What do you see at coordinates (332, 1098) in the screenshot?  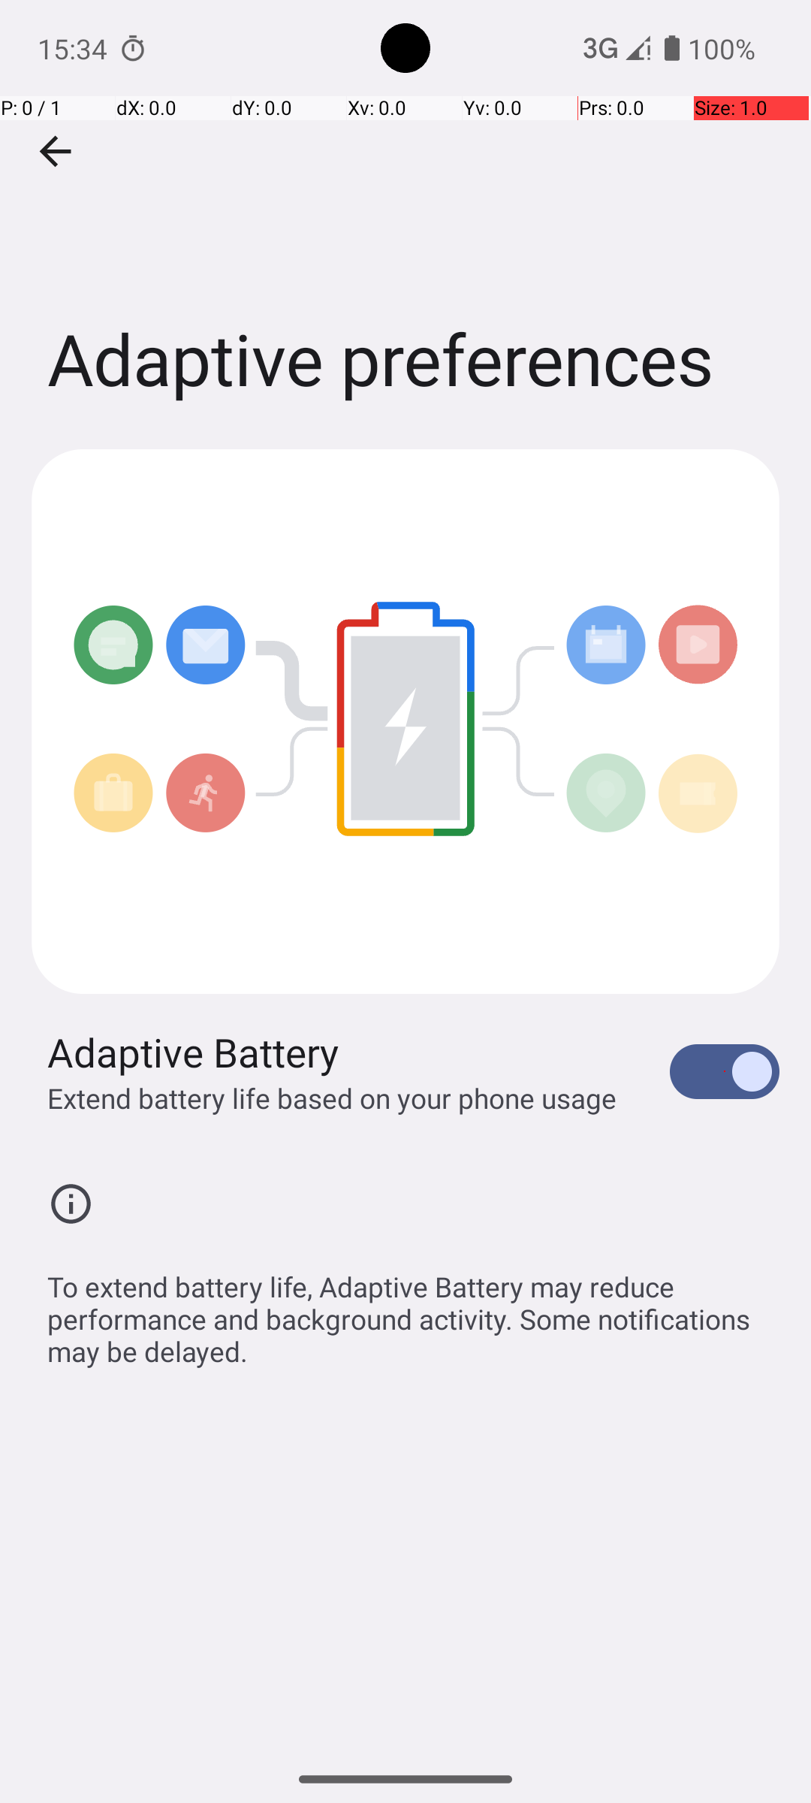 I see `Extend battery life based on your phone usage` at bounding box center [332, 1098].